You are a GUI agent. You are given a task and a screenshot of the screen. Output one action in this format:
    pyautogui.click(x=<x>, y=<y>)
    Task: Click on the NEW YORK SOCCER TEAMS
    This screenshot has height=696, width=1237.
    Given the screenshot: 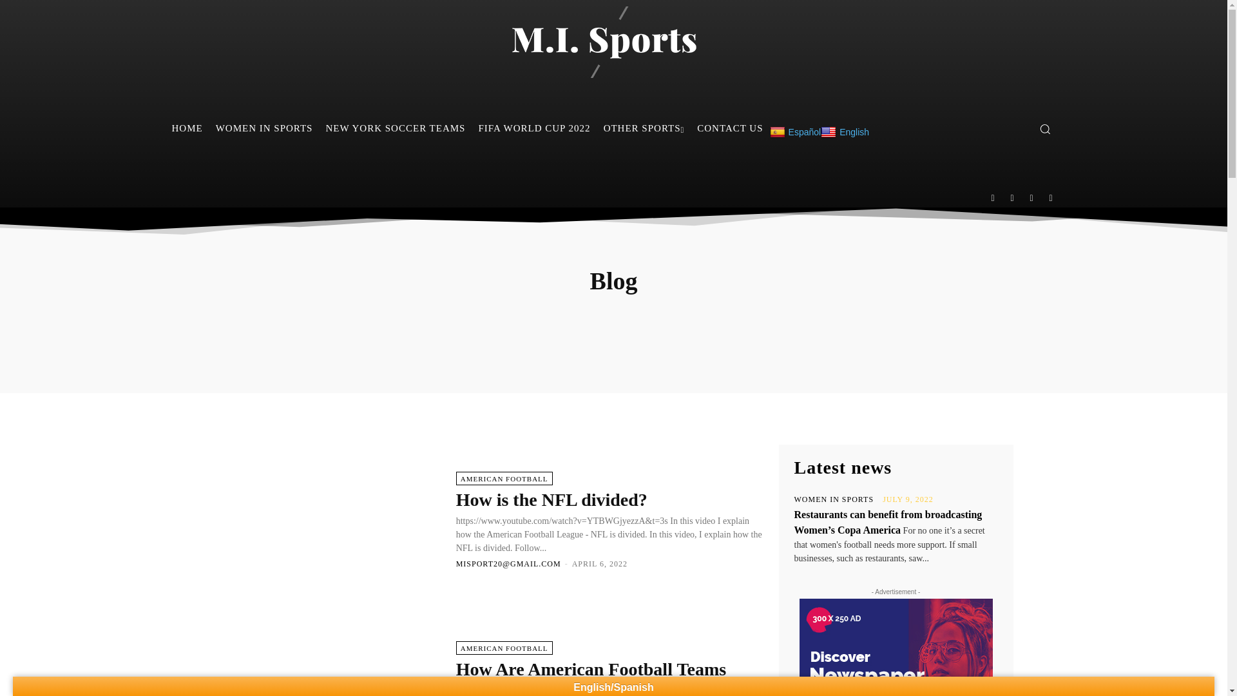 What is the action you would take?
    pyautogui.click(x=395, y=128)
    